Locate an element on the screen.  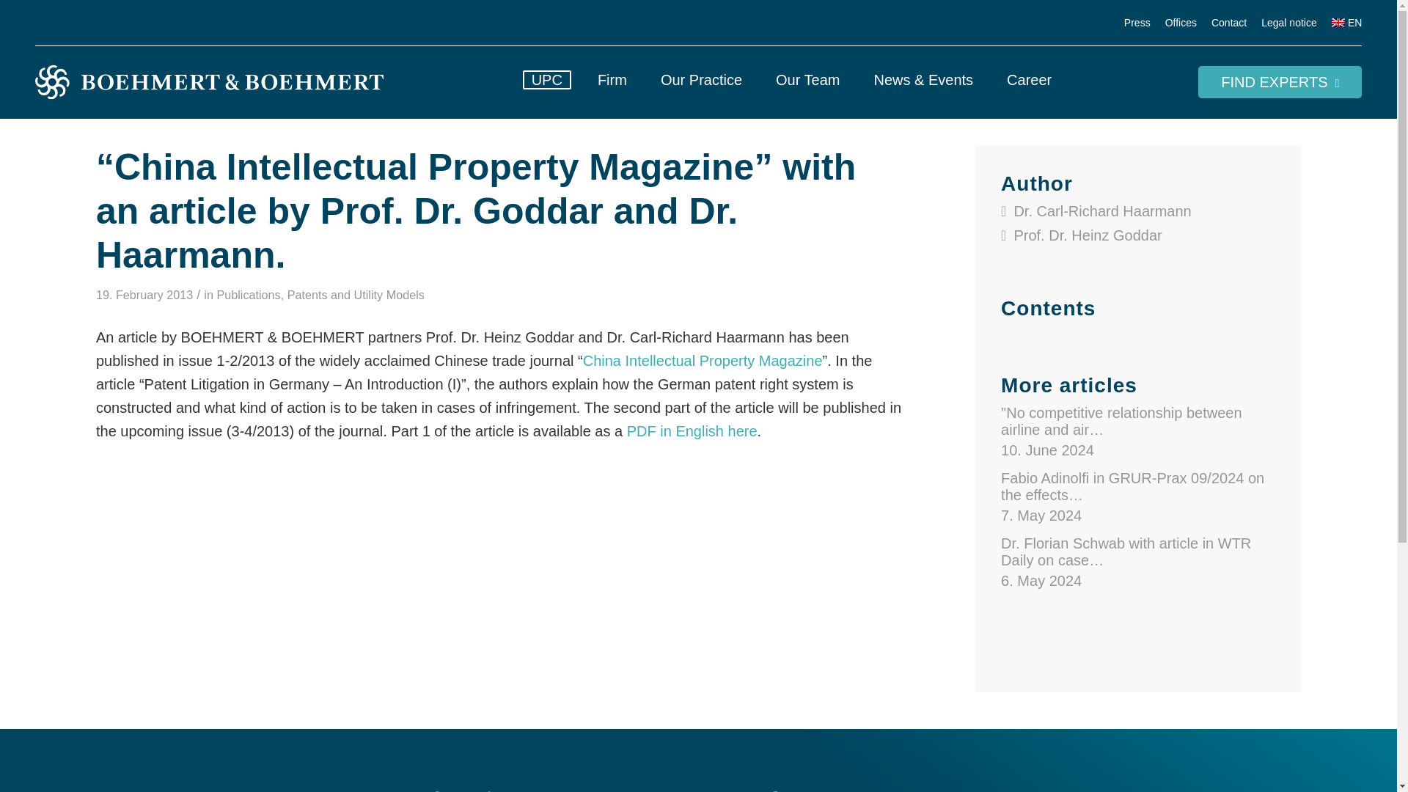
Firm is located at coordinates (612, 82).